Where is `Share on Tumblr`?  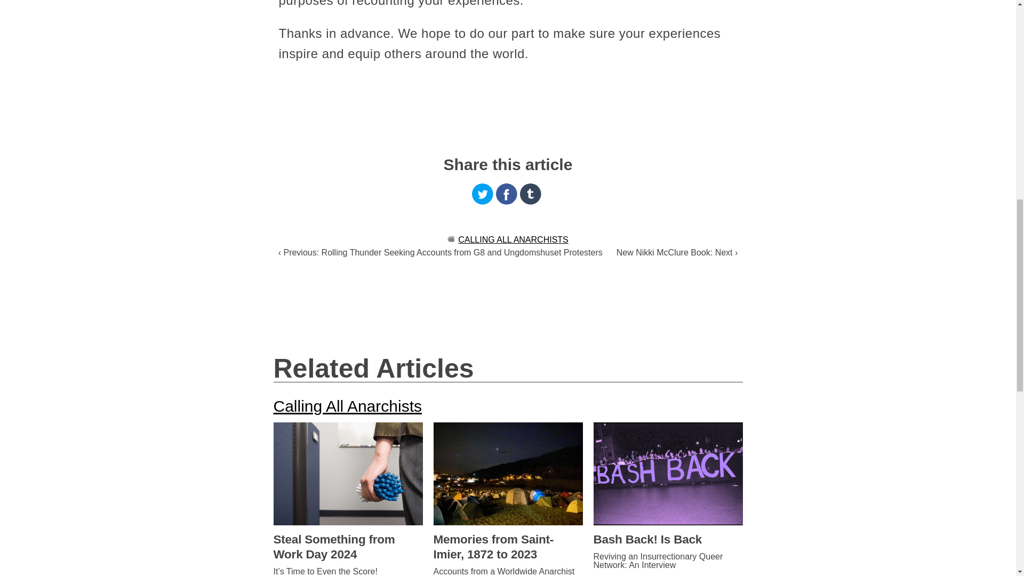
Share on Tumblr is located at coordinates (531, 194).